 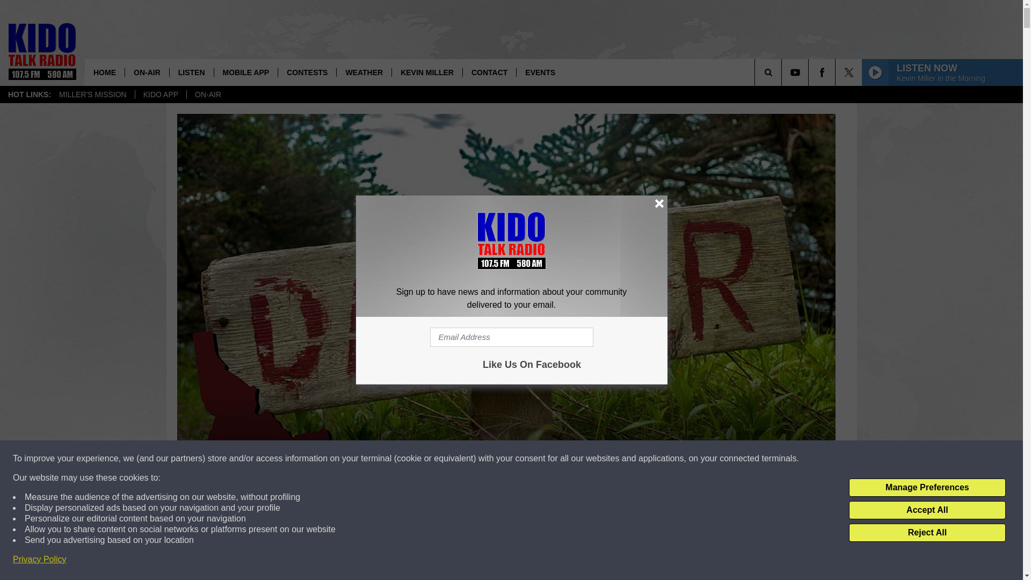 What do you see at coordinates (783, 72) in the screenshot?
I see `SEARCH` at bounding box center [783, 72].